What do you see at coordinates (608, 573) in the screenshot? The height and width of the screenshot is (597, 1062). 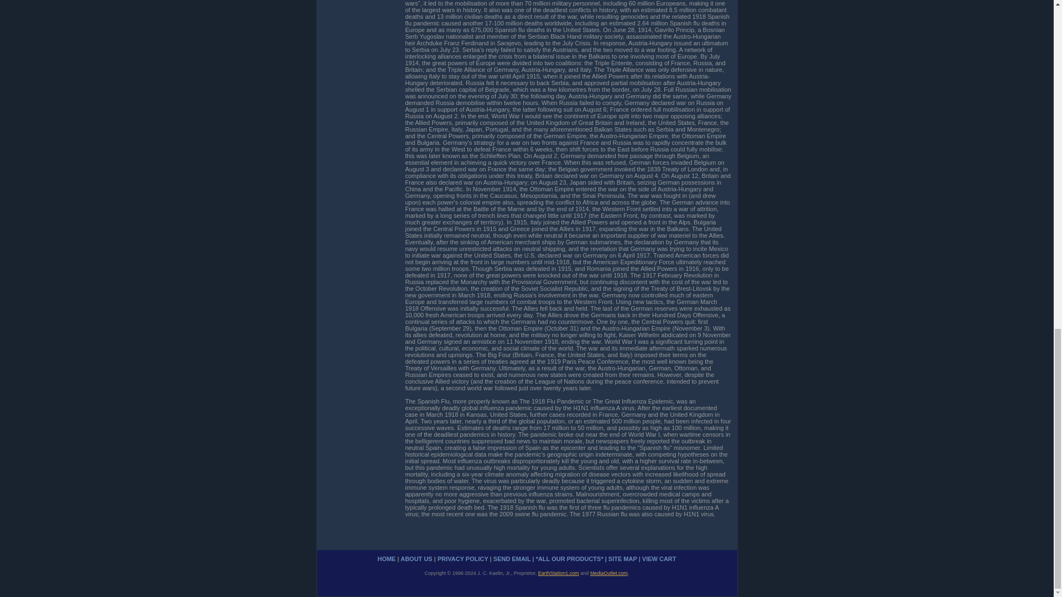 I see `MediaOutlet.com` at bounding box center [608, 573].